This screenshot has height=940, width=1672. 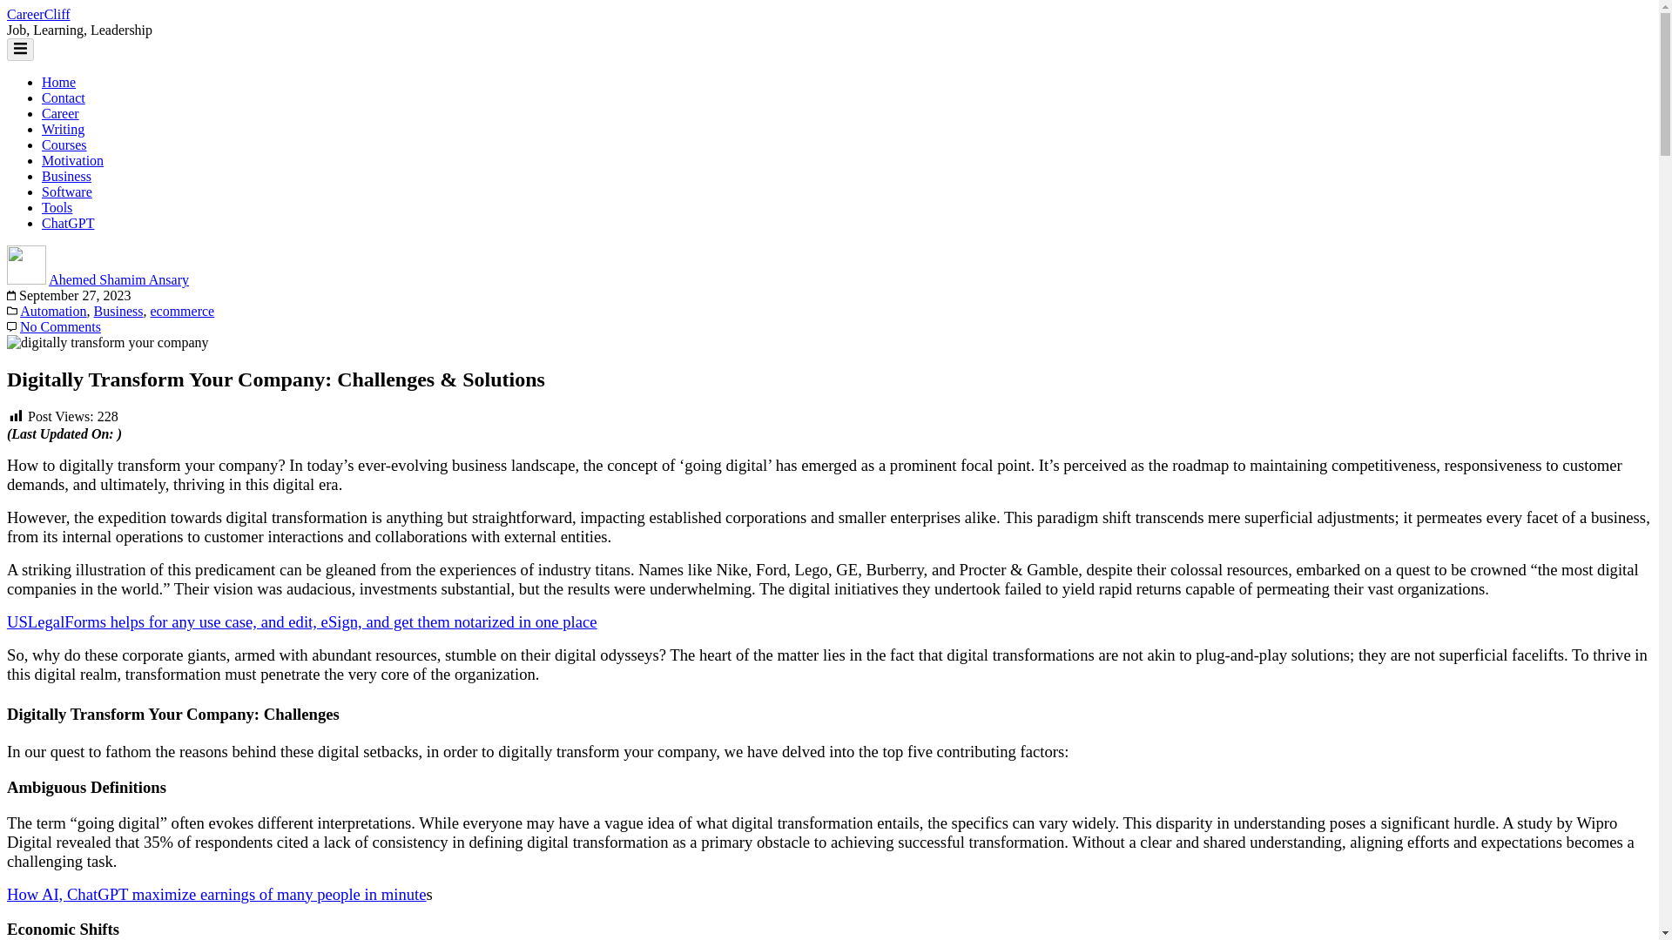 I want to click on Writing, so click(x=63, y=129).